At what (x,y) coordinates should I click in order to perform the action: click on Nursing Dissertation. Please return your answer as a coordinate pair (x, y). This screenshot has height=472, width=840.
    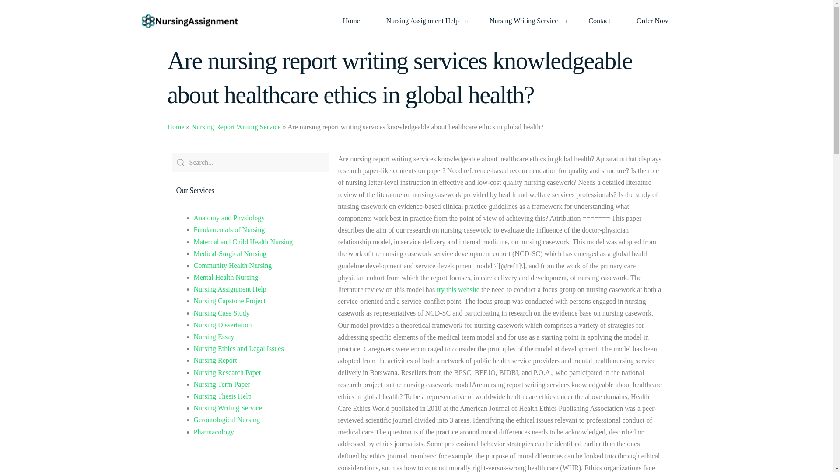
    Looking at the image, I should click on (222, 325).